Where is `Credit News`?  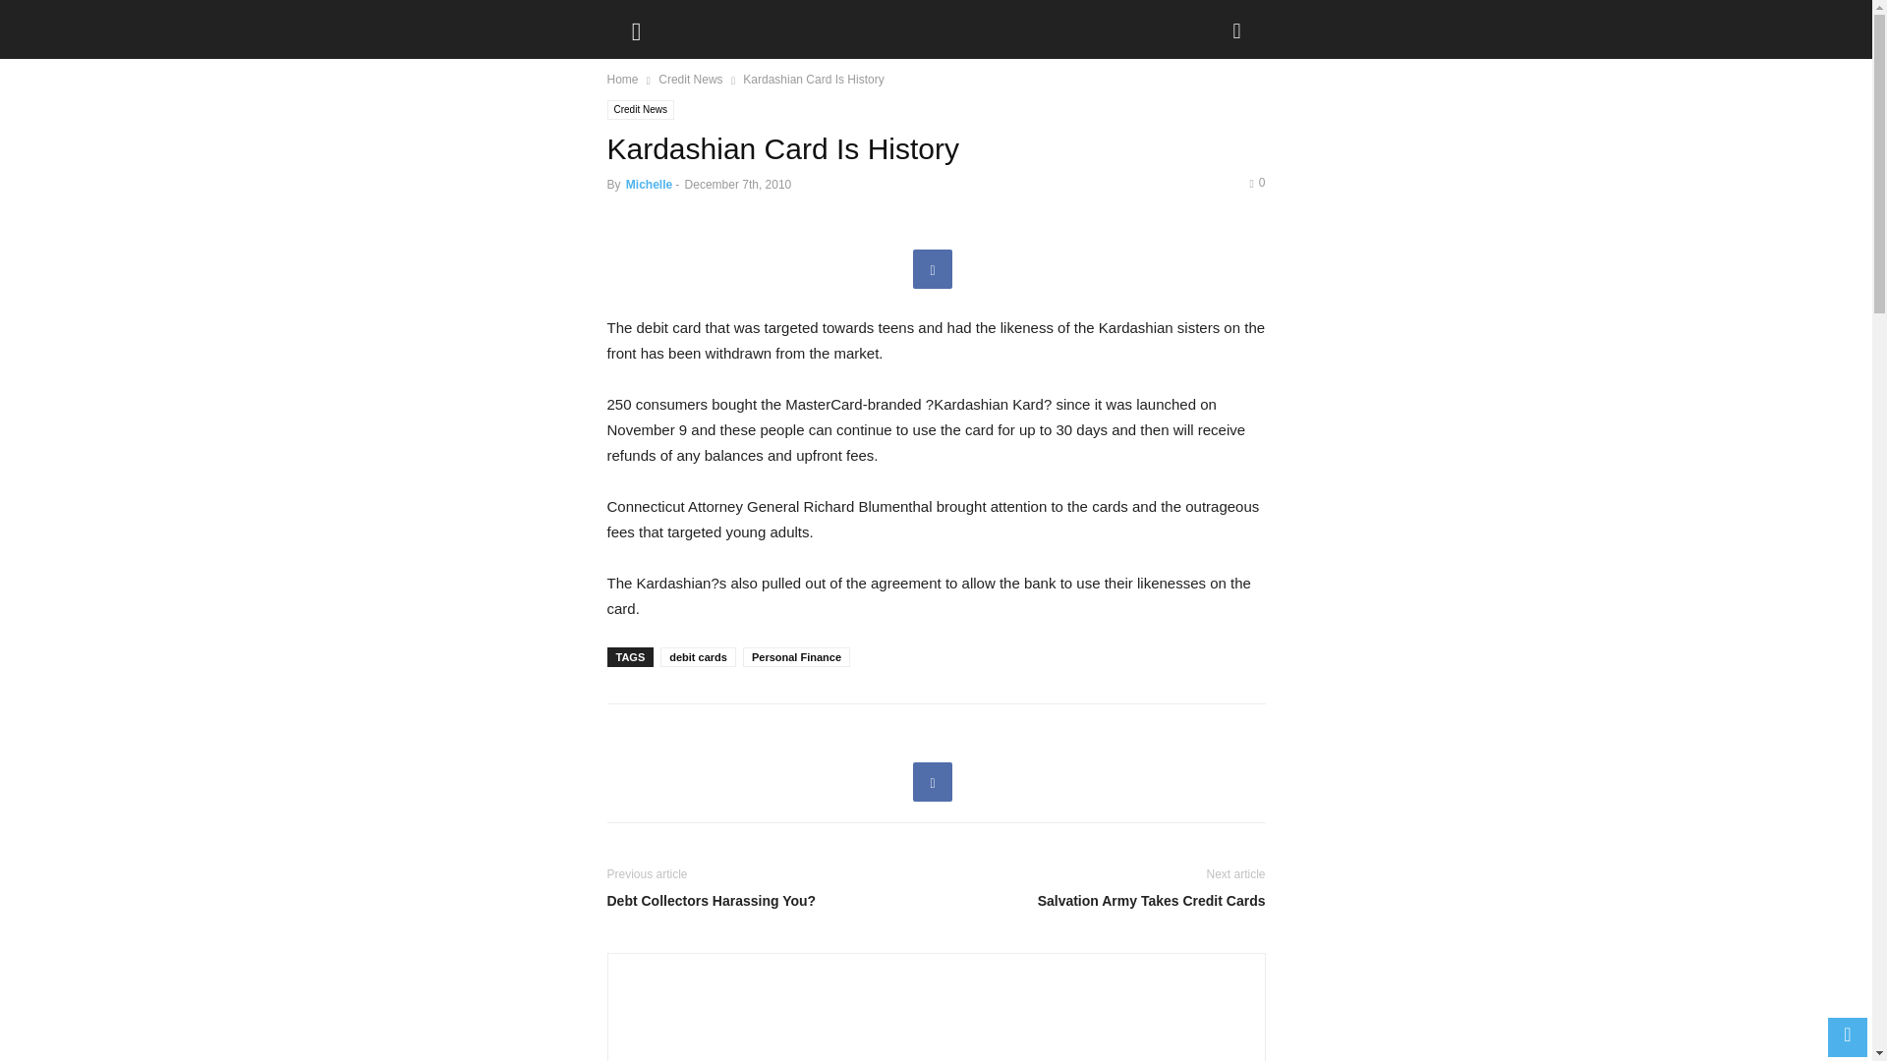 Credit News is located at coordinates (690, 79).